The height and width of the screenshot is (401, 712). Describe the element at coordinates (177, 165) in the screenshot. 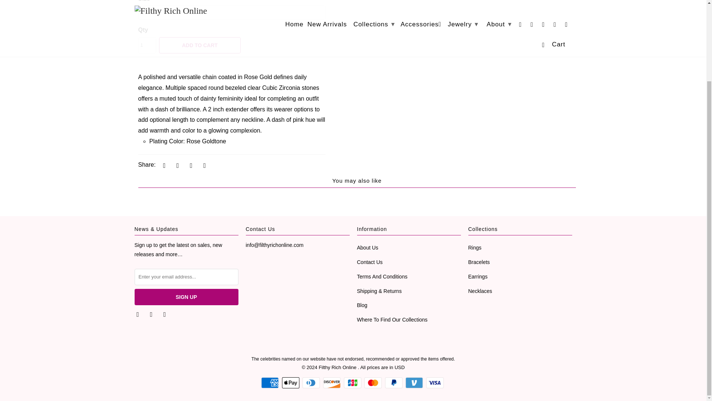

I see `Share this on Facebook` at that location.